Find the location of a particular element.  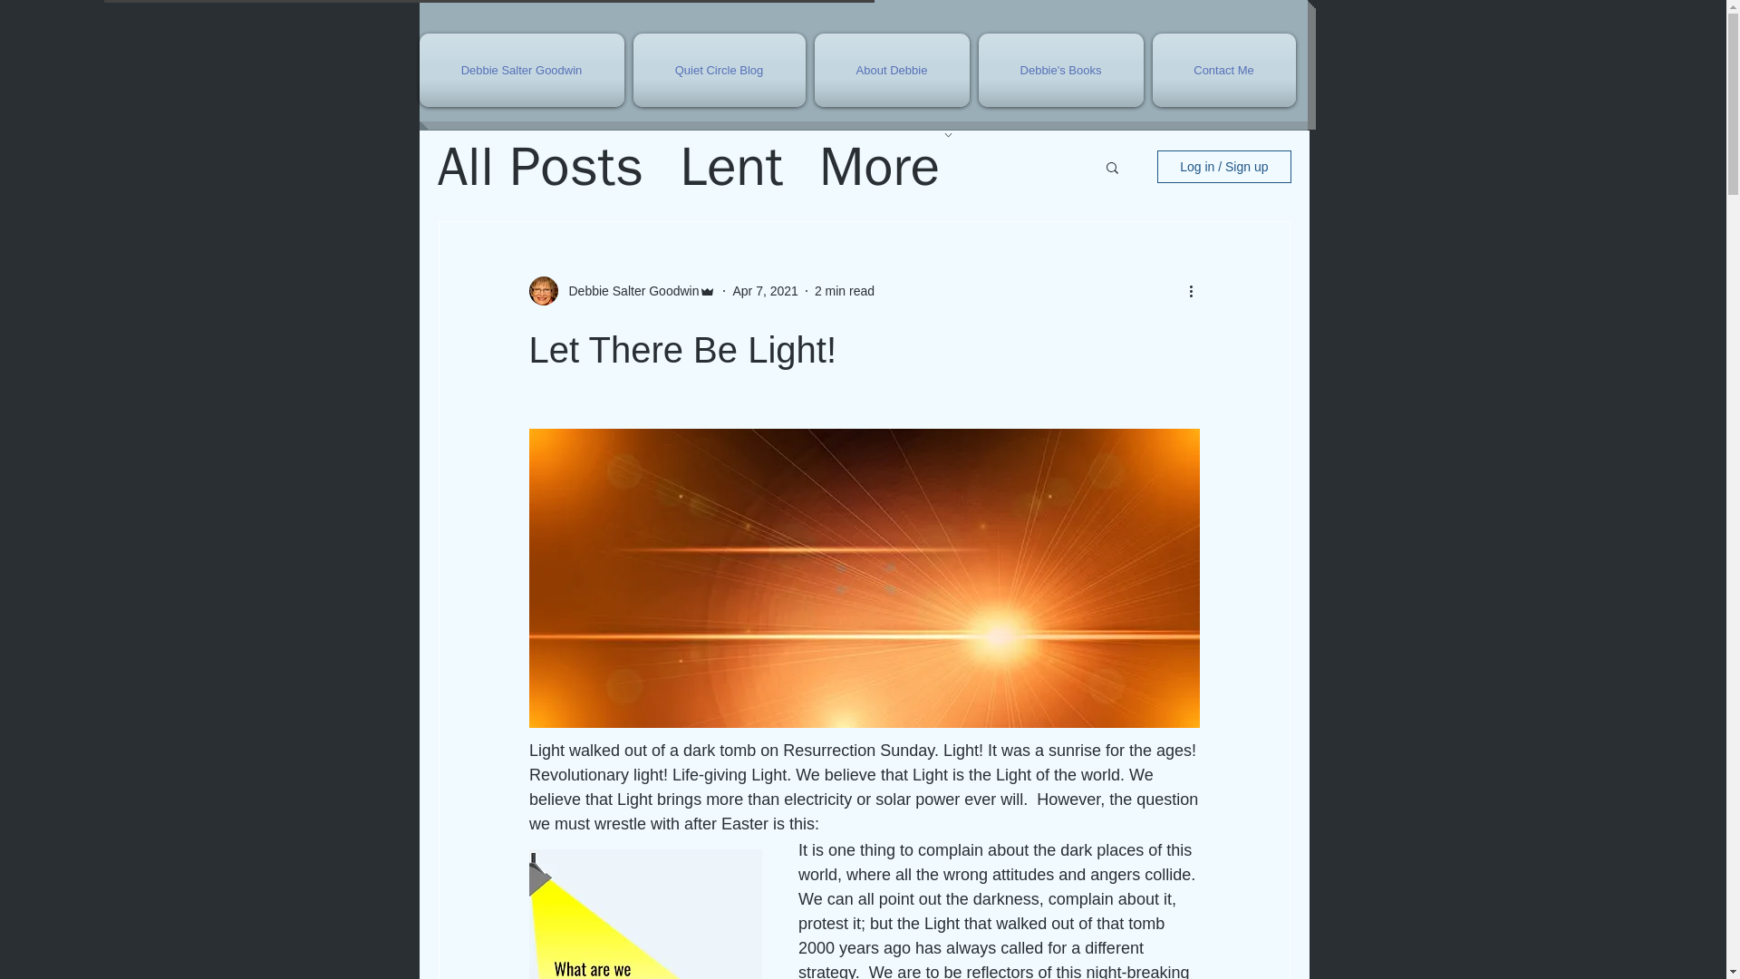

Debbie Salter Goodwin is located at coordinates (524, 69).